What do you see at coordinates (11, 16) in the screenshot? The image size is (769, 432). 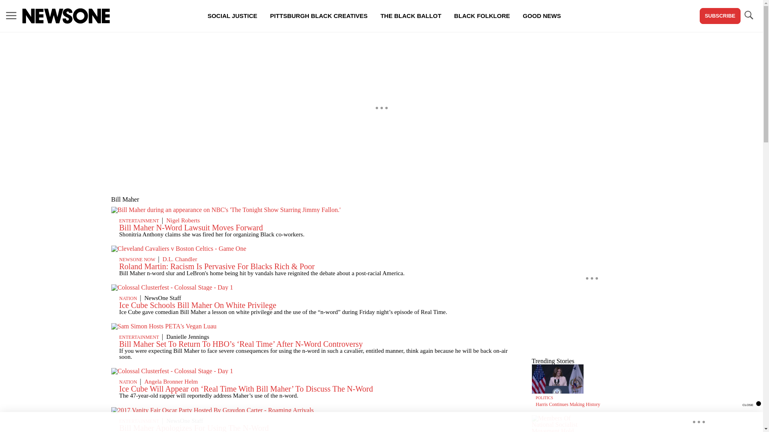 I see `MENU` at bounding box center [11, 16].